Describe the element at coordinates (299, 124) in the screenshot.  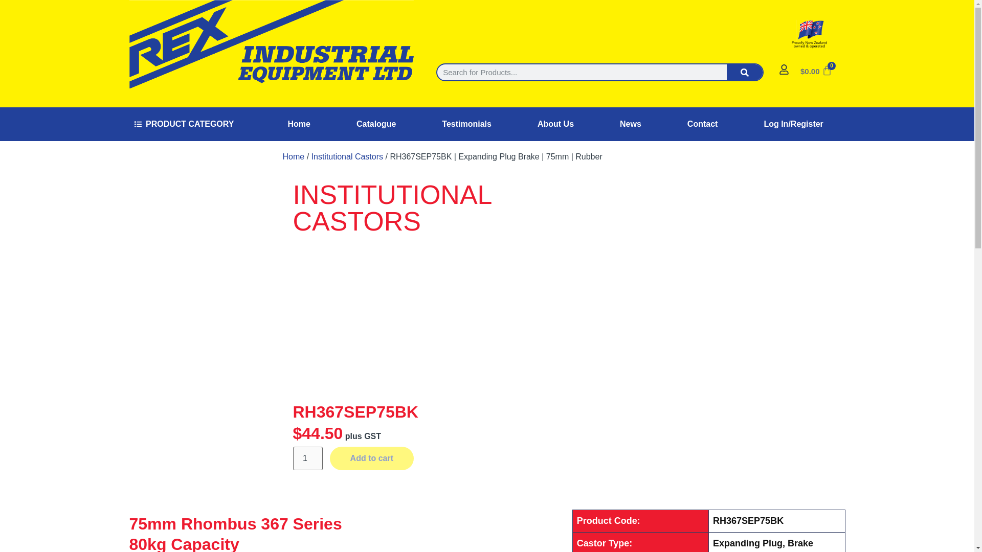
I see `Home` at that location.